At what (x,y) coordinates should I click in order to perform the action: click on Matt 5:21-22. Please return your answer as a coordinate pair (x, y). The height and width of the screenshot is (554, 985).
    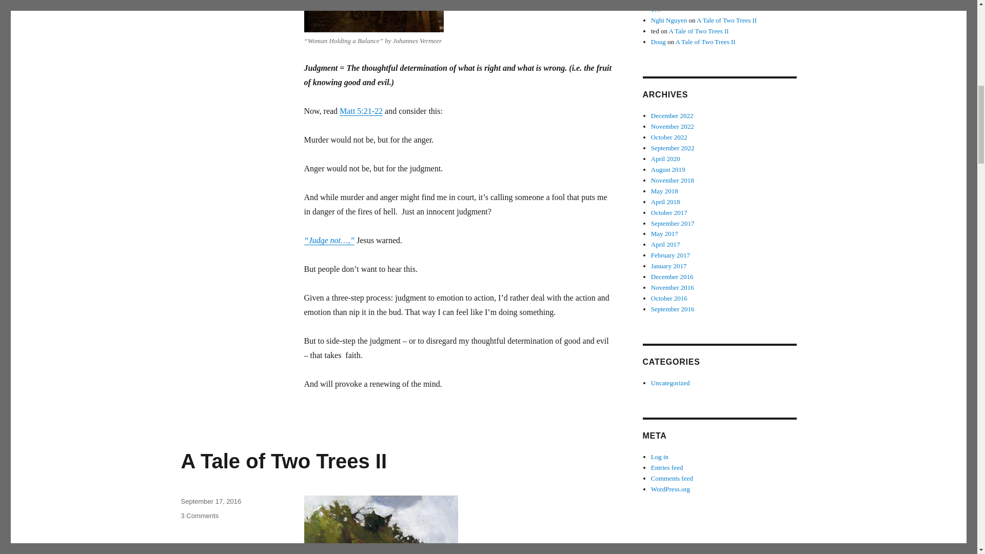
    Looking at the image, I should click on (361, 111).